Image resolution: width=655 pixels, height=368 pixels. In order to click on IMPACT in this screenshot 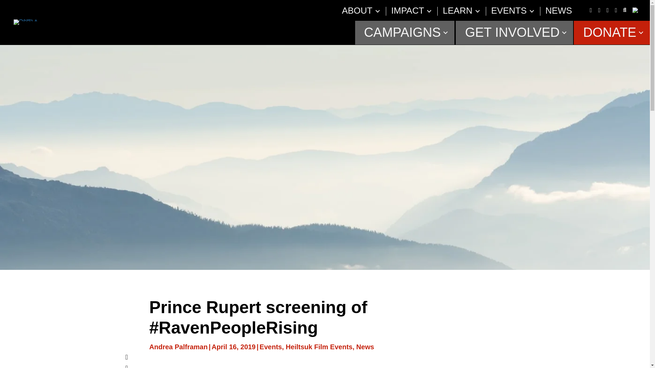, I will do `click(407, 11)`.